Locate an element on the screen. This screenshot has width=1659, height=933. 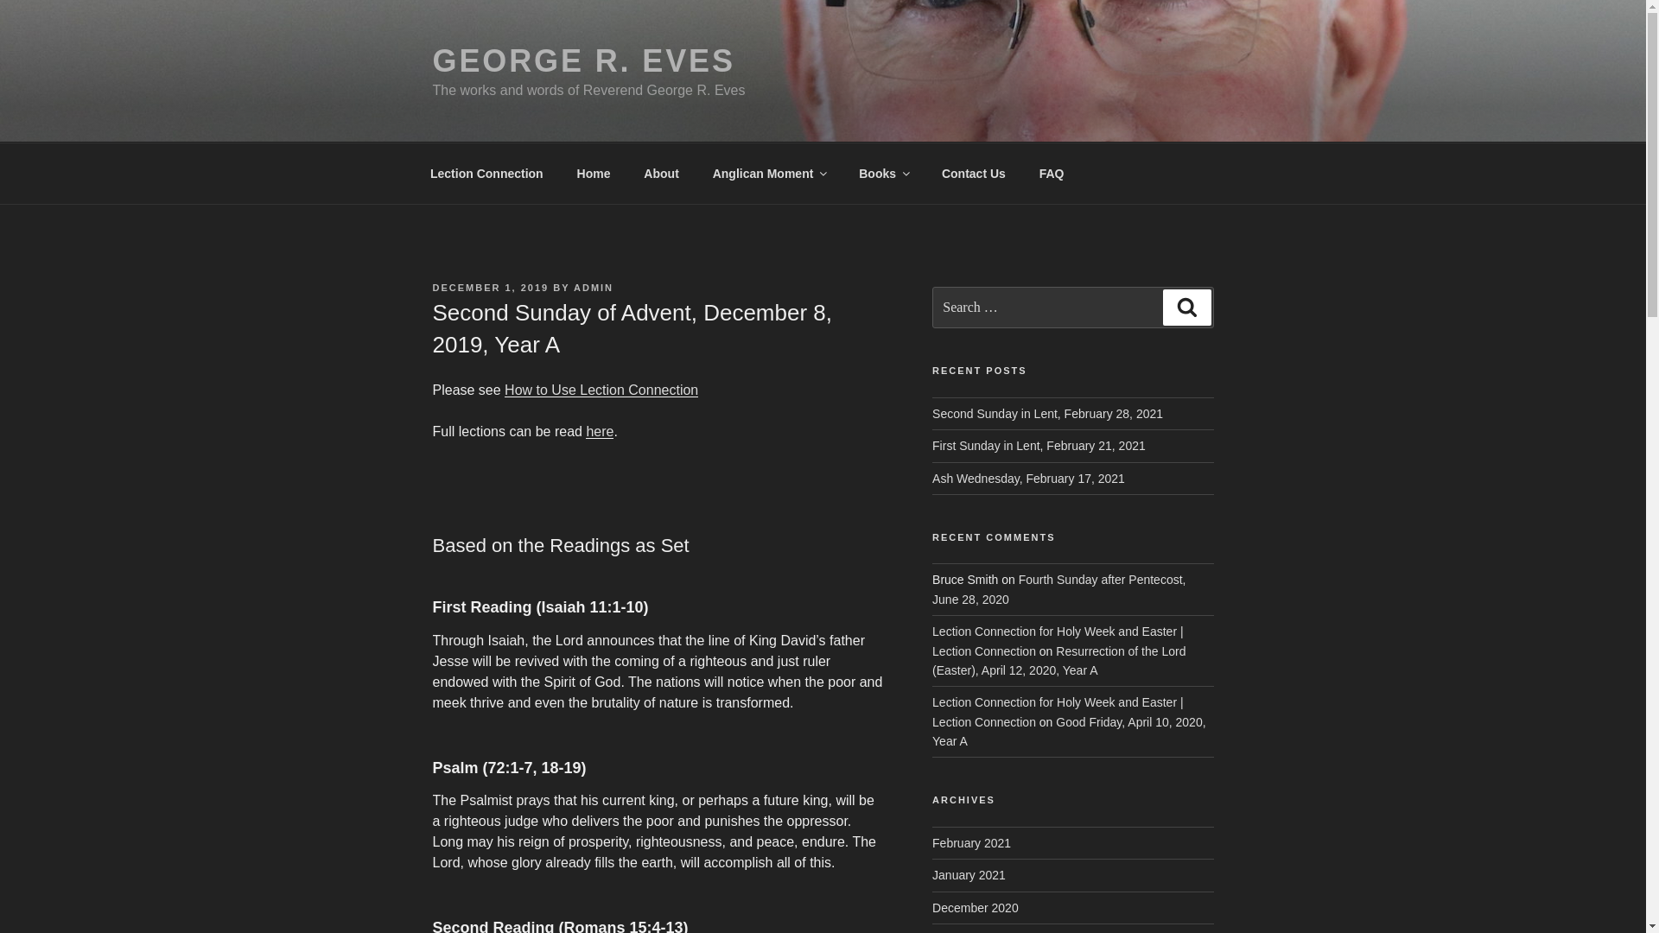
ADMIN is located at coordinates (594, 288).